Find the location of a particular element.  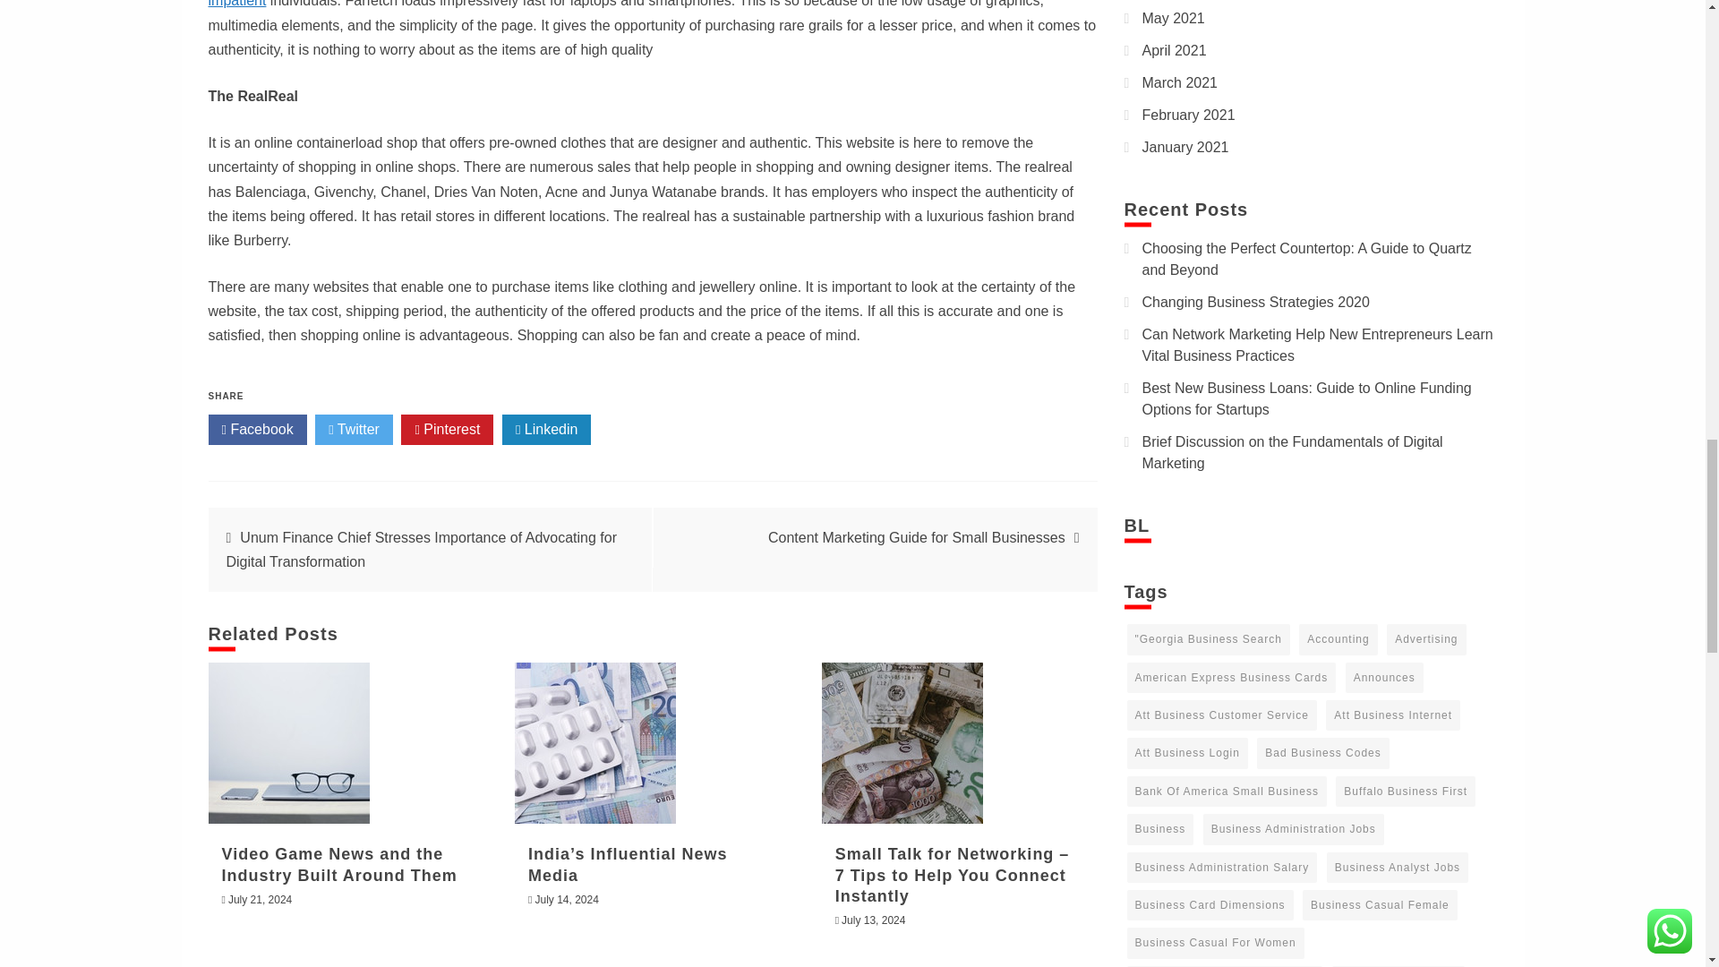

Video Game News and the Industry Built Around Them is located at coordinates (338, 864).